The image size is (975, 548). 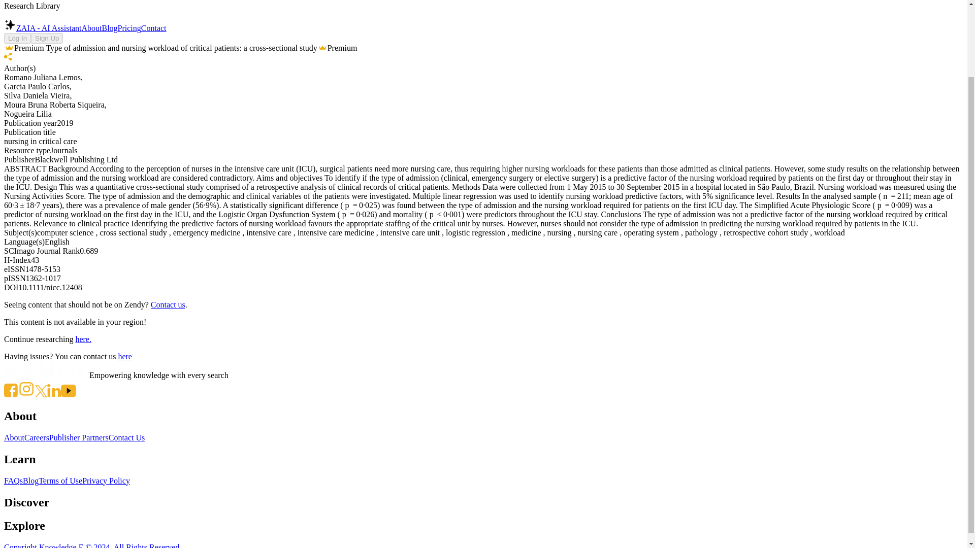 What do you see at coordinates (37, 437) in the screenshot?
I see `Careers` at bounding box center [37, 437].